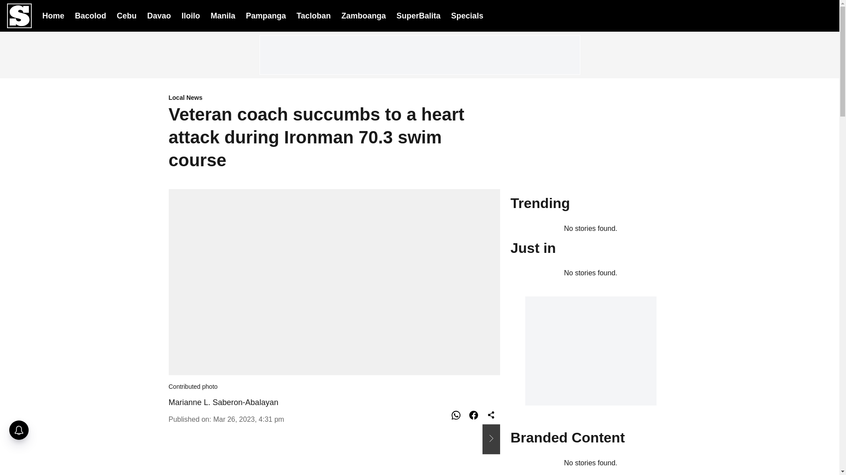  What do you see at coordinates (223, 402) in the screenshot?
I see `Marianne L. Saberon-Abalayan` at bounding box center [223, 402].